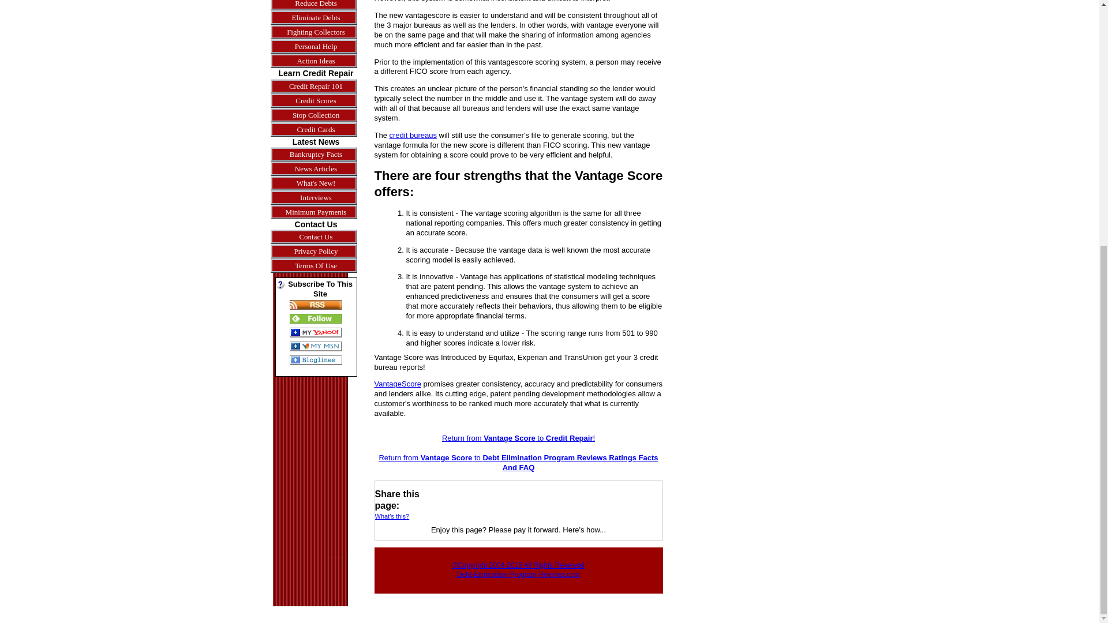 The width and height of the screenshot is (1108, 623). I want to click on Credit Repair 101, so click(315, 87).